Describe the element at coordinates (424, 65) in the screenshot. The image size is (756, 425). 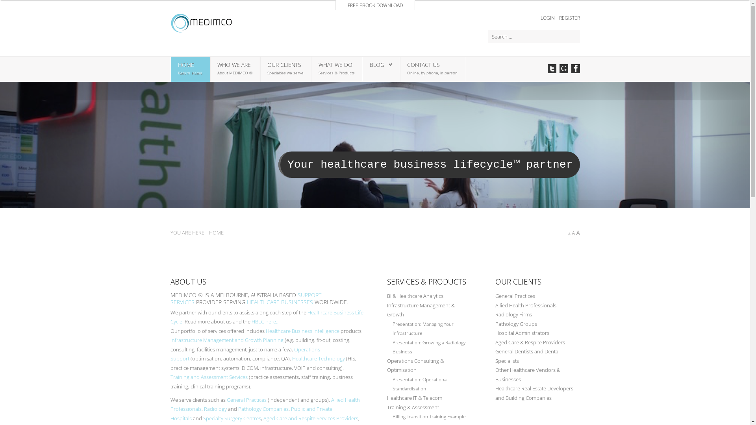
I see `CONTACT US` at that location.